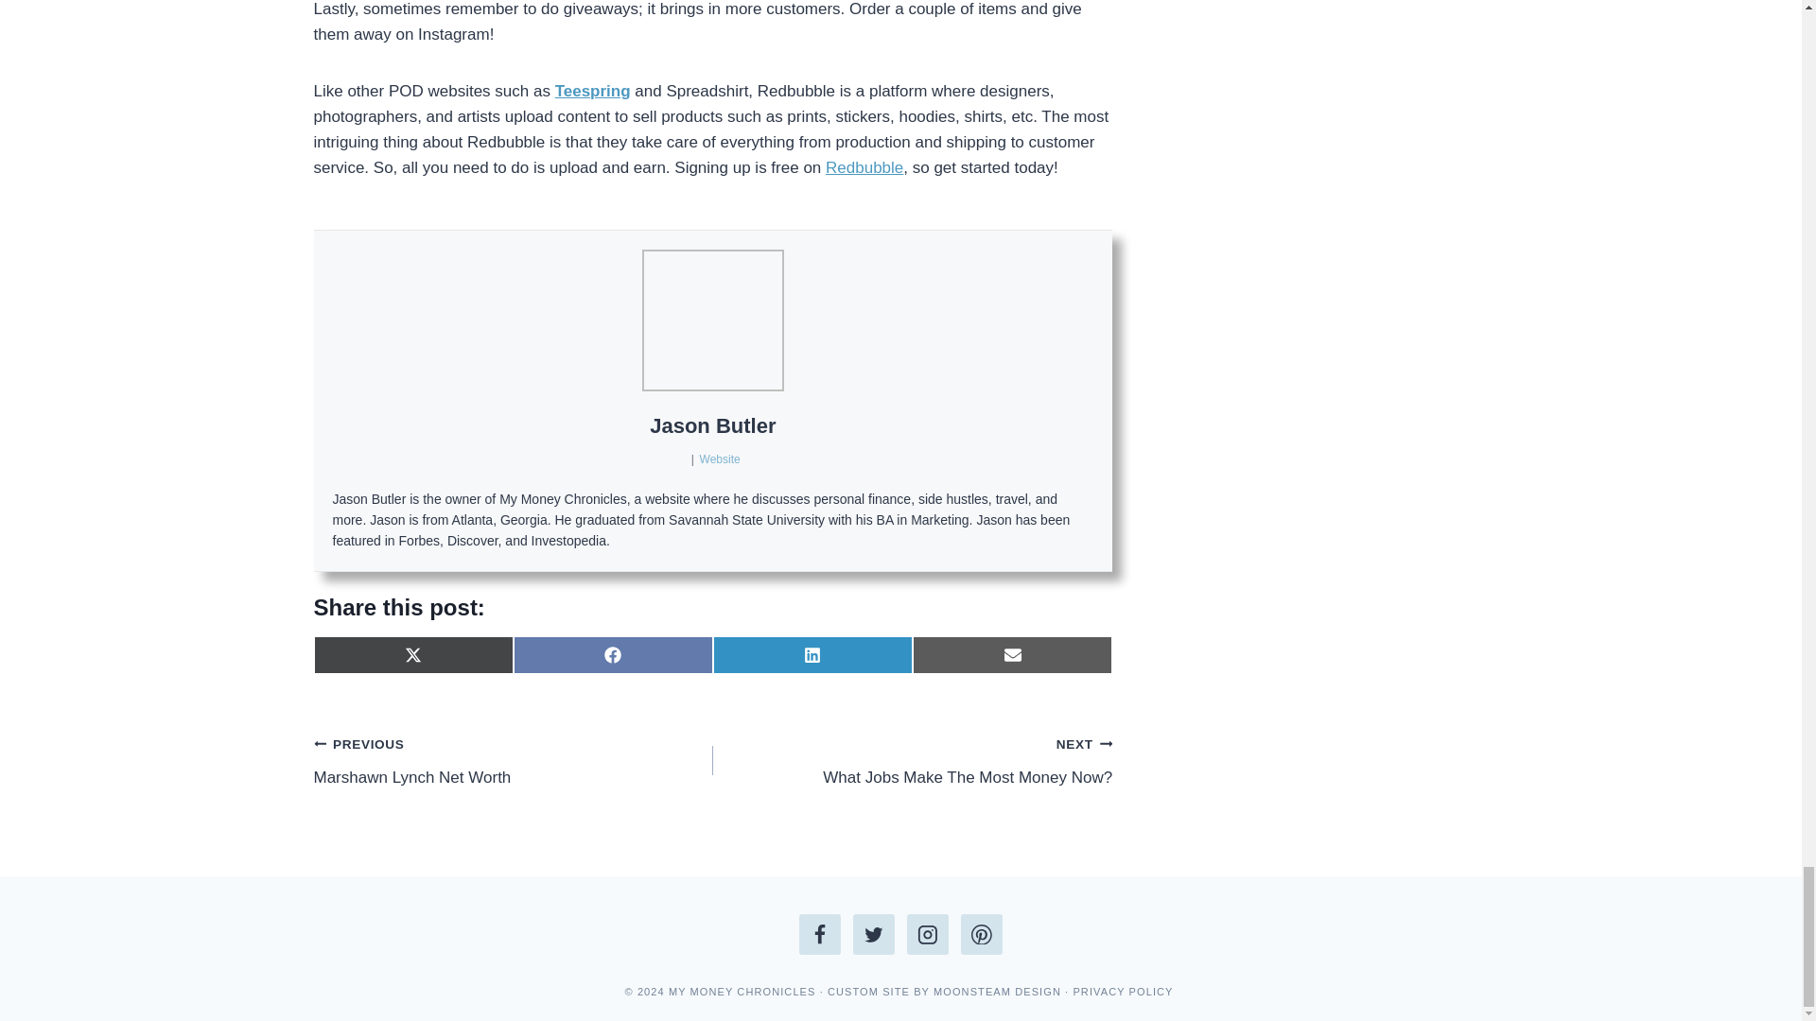 Image resolution: width=1816 pixels, height=1021 pixels. What do you see at coordinates (864, 167) in the screenshot?
I see `Redbubble` at bounding box center [864, 167].